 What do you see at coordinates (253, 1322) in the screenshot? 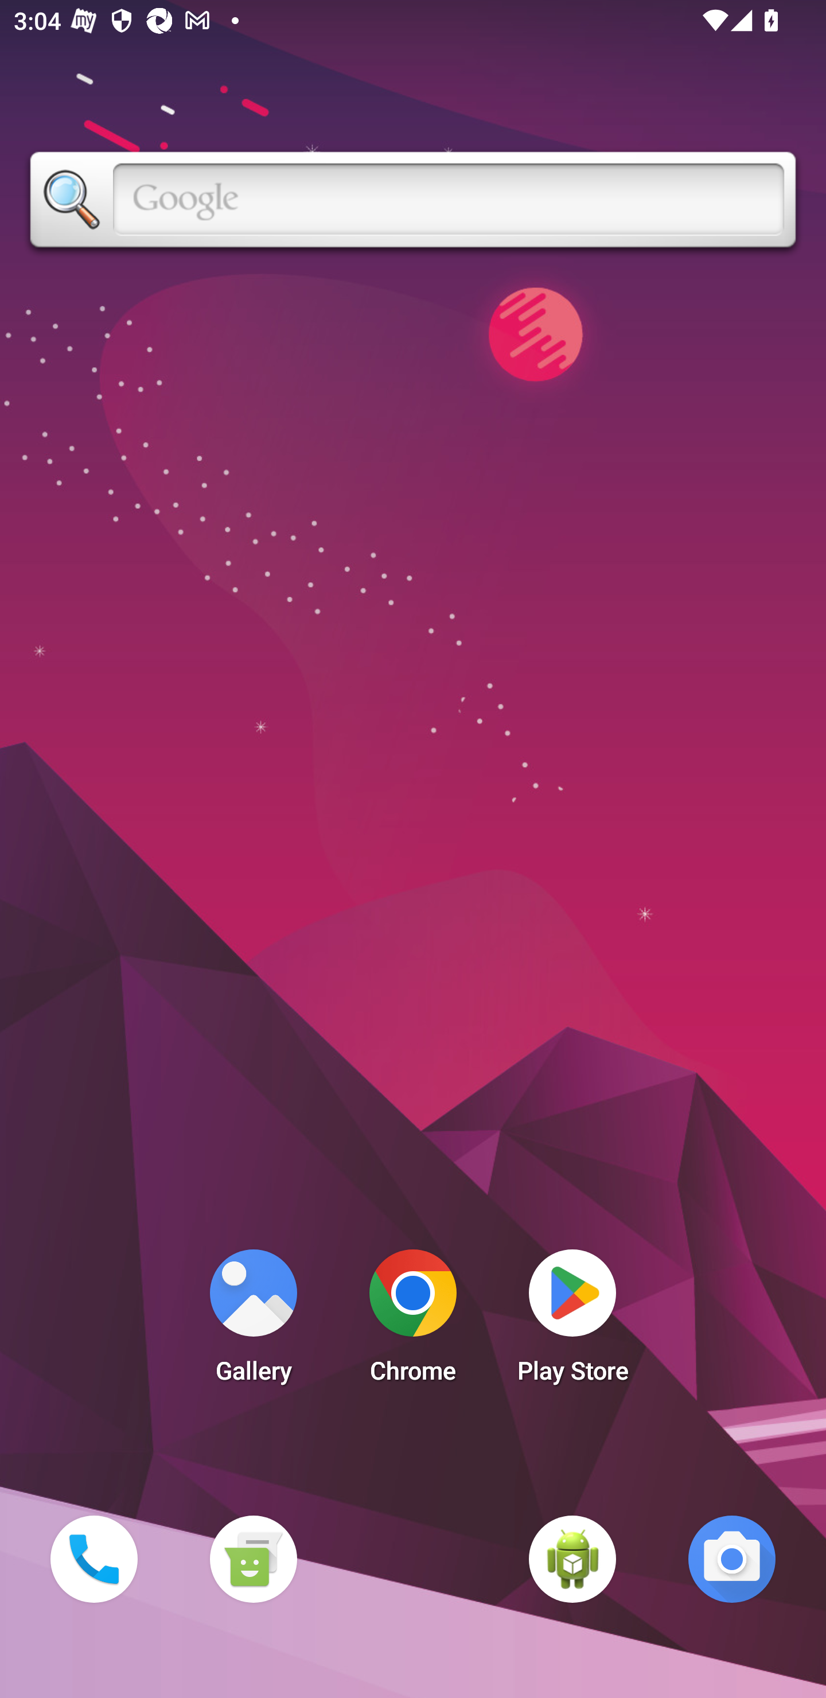
I see `Gallery` at bounding box center [253, 1322].